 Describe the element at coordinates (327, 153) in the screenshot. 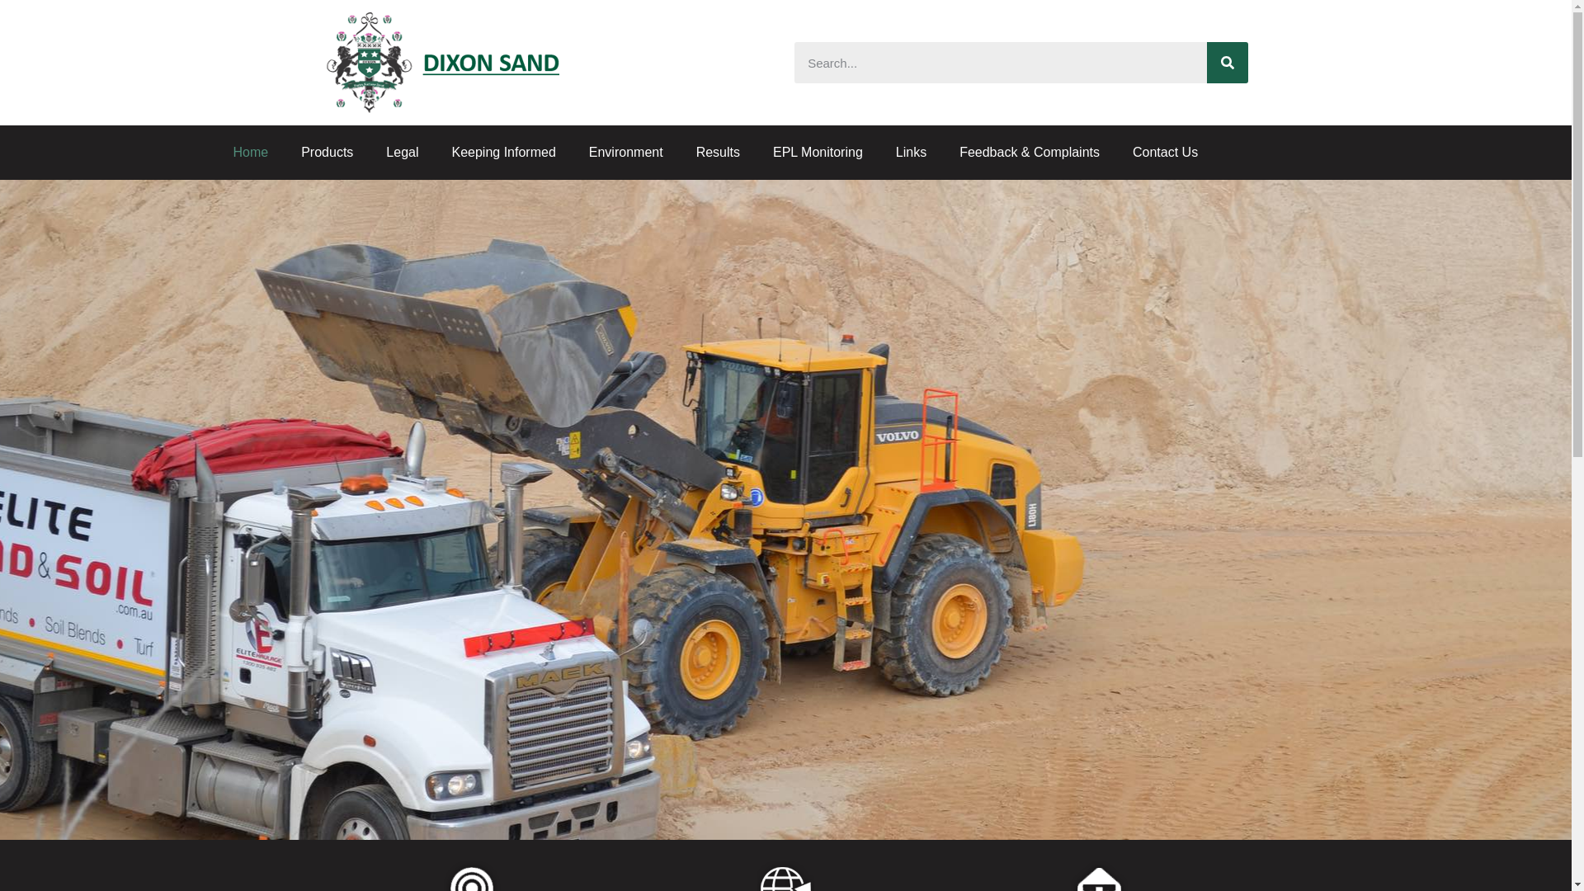

I see `Products` at that location.